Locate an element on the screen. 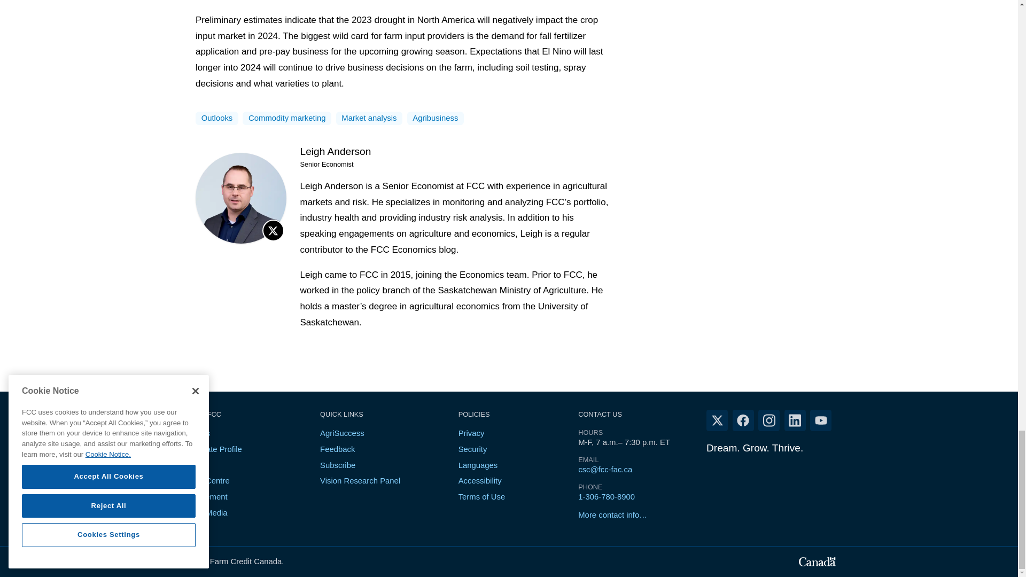  Social Media is located at coordinates (204, 512).